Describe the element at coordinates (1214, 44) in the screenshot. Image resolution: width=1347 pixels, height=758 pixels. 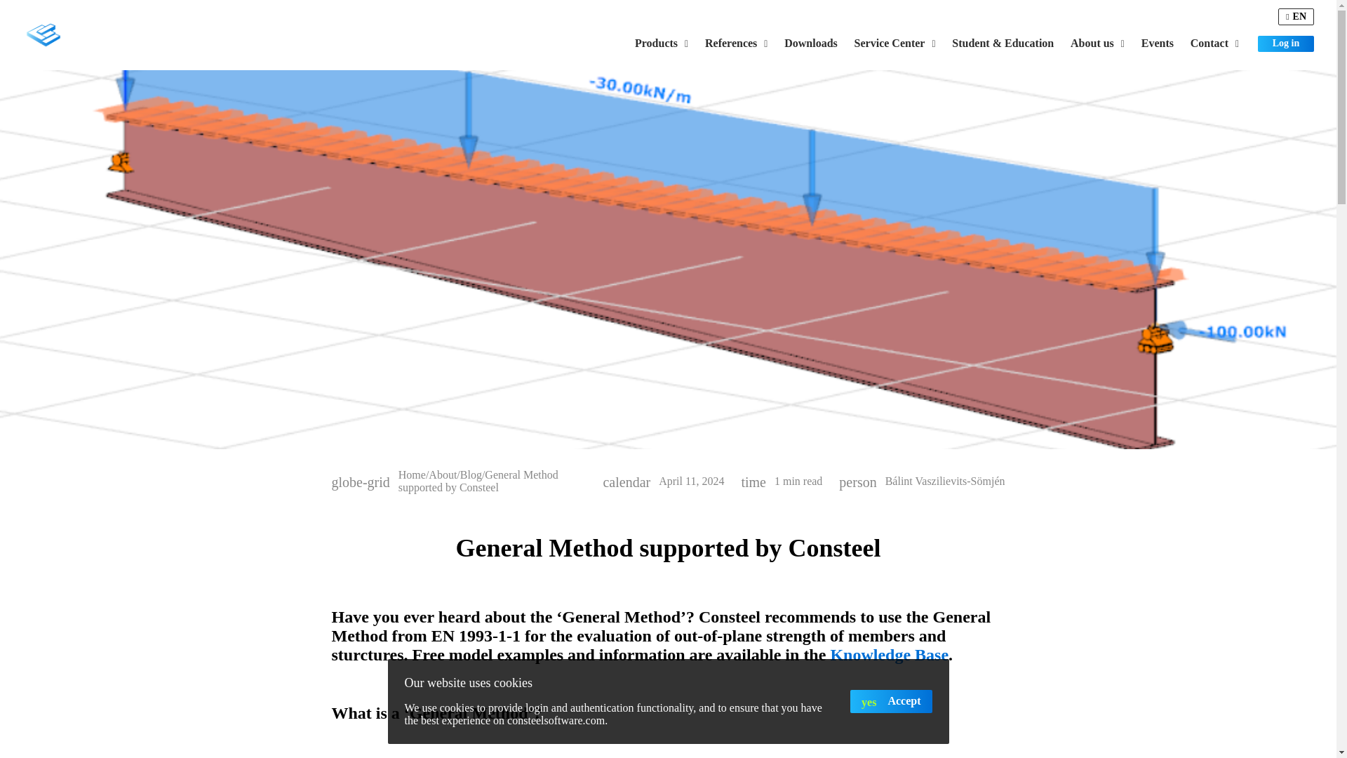
I see `Contact` at that location.